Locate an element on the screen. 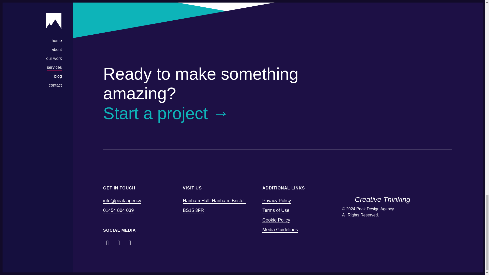  Peak Twitter is located at coordinates (119, 242).